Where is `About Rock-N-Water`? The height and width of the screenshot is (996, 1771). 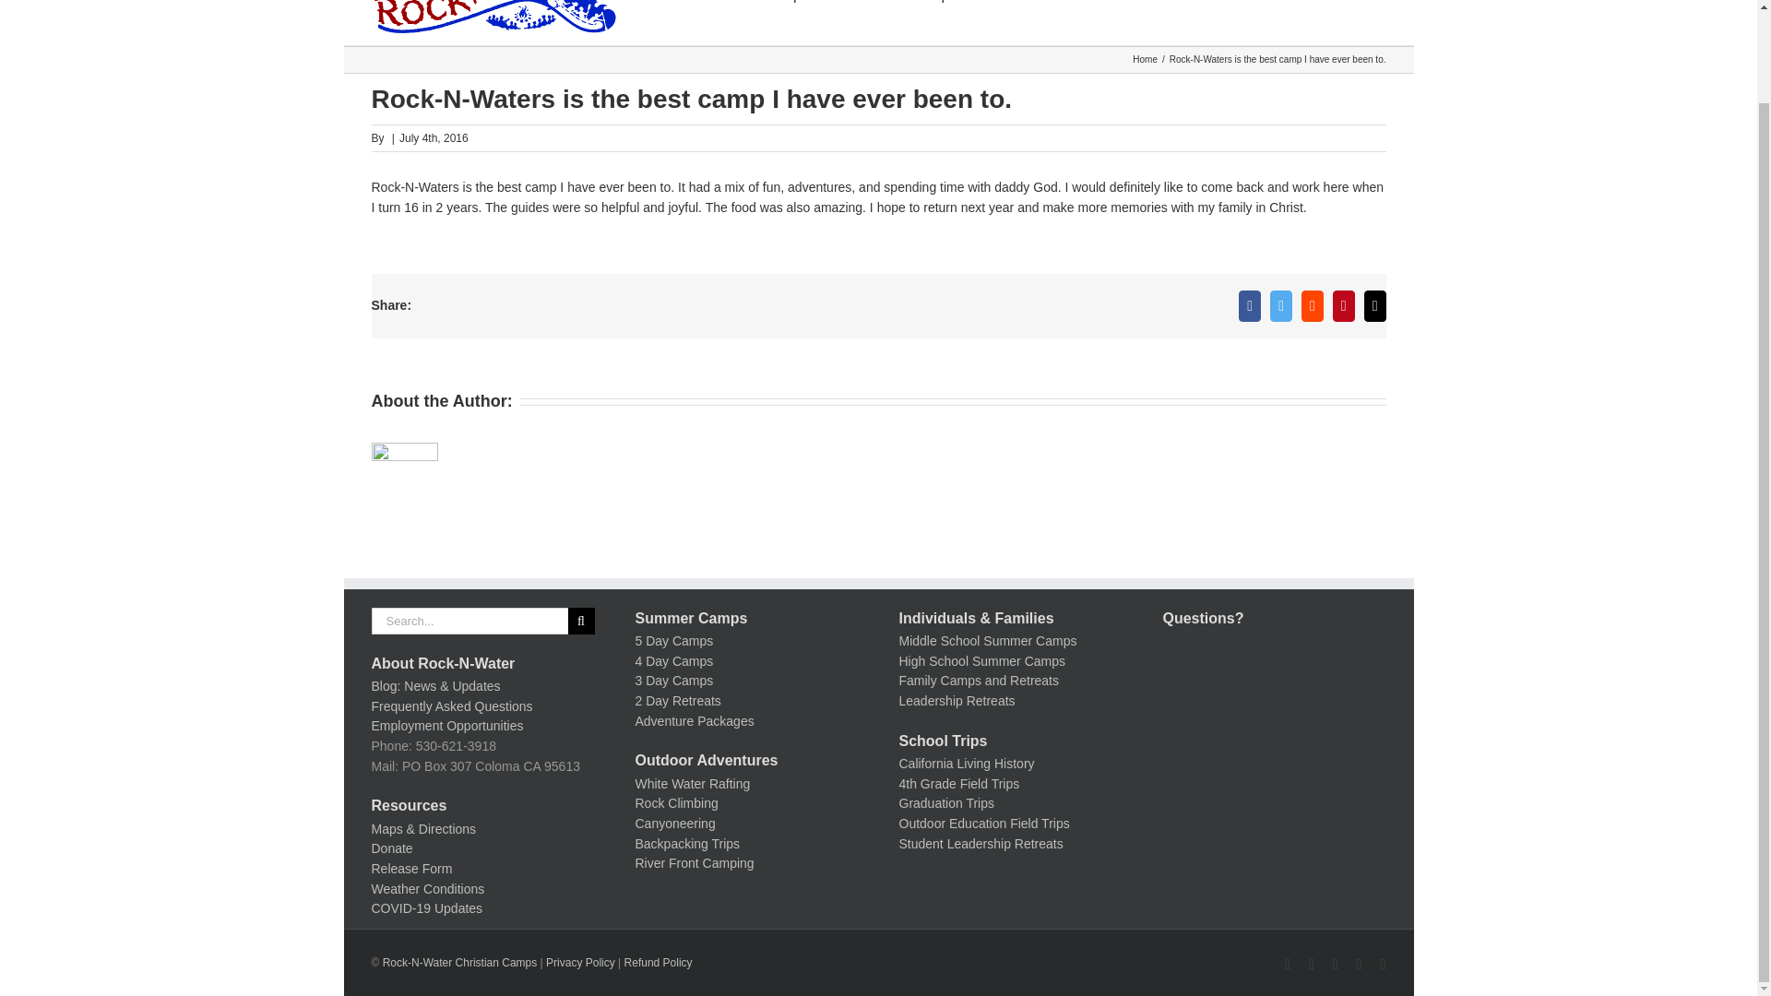
About Rock-N-Water is located at coordinates (443, 662).